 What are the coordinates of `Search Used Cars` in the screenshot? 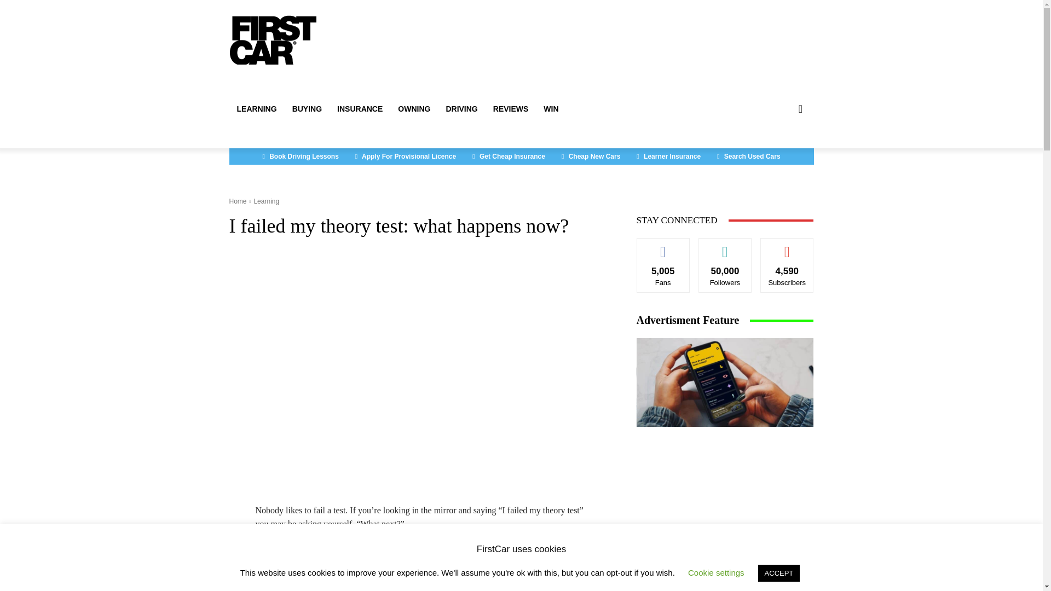 It's located at (748, 157).